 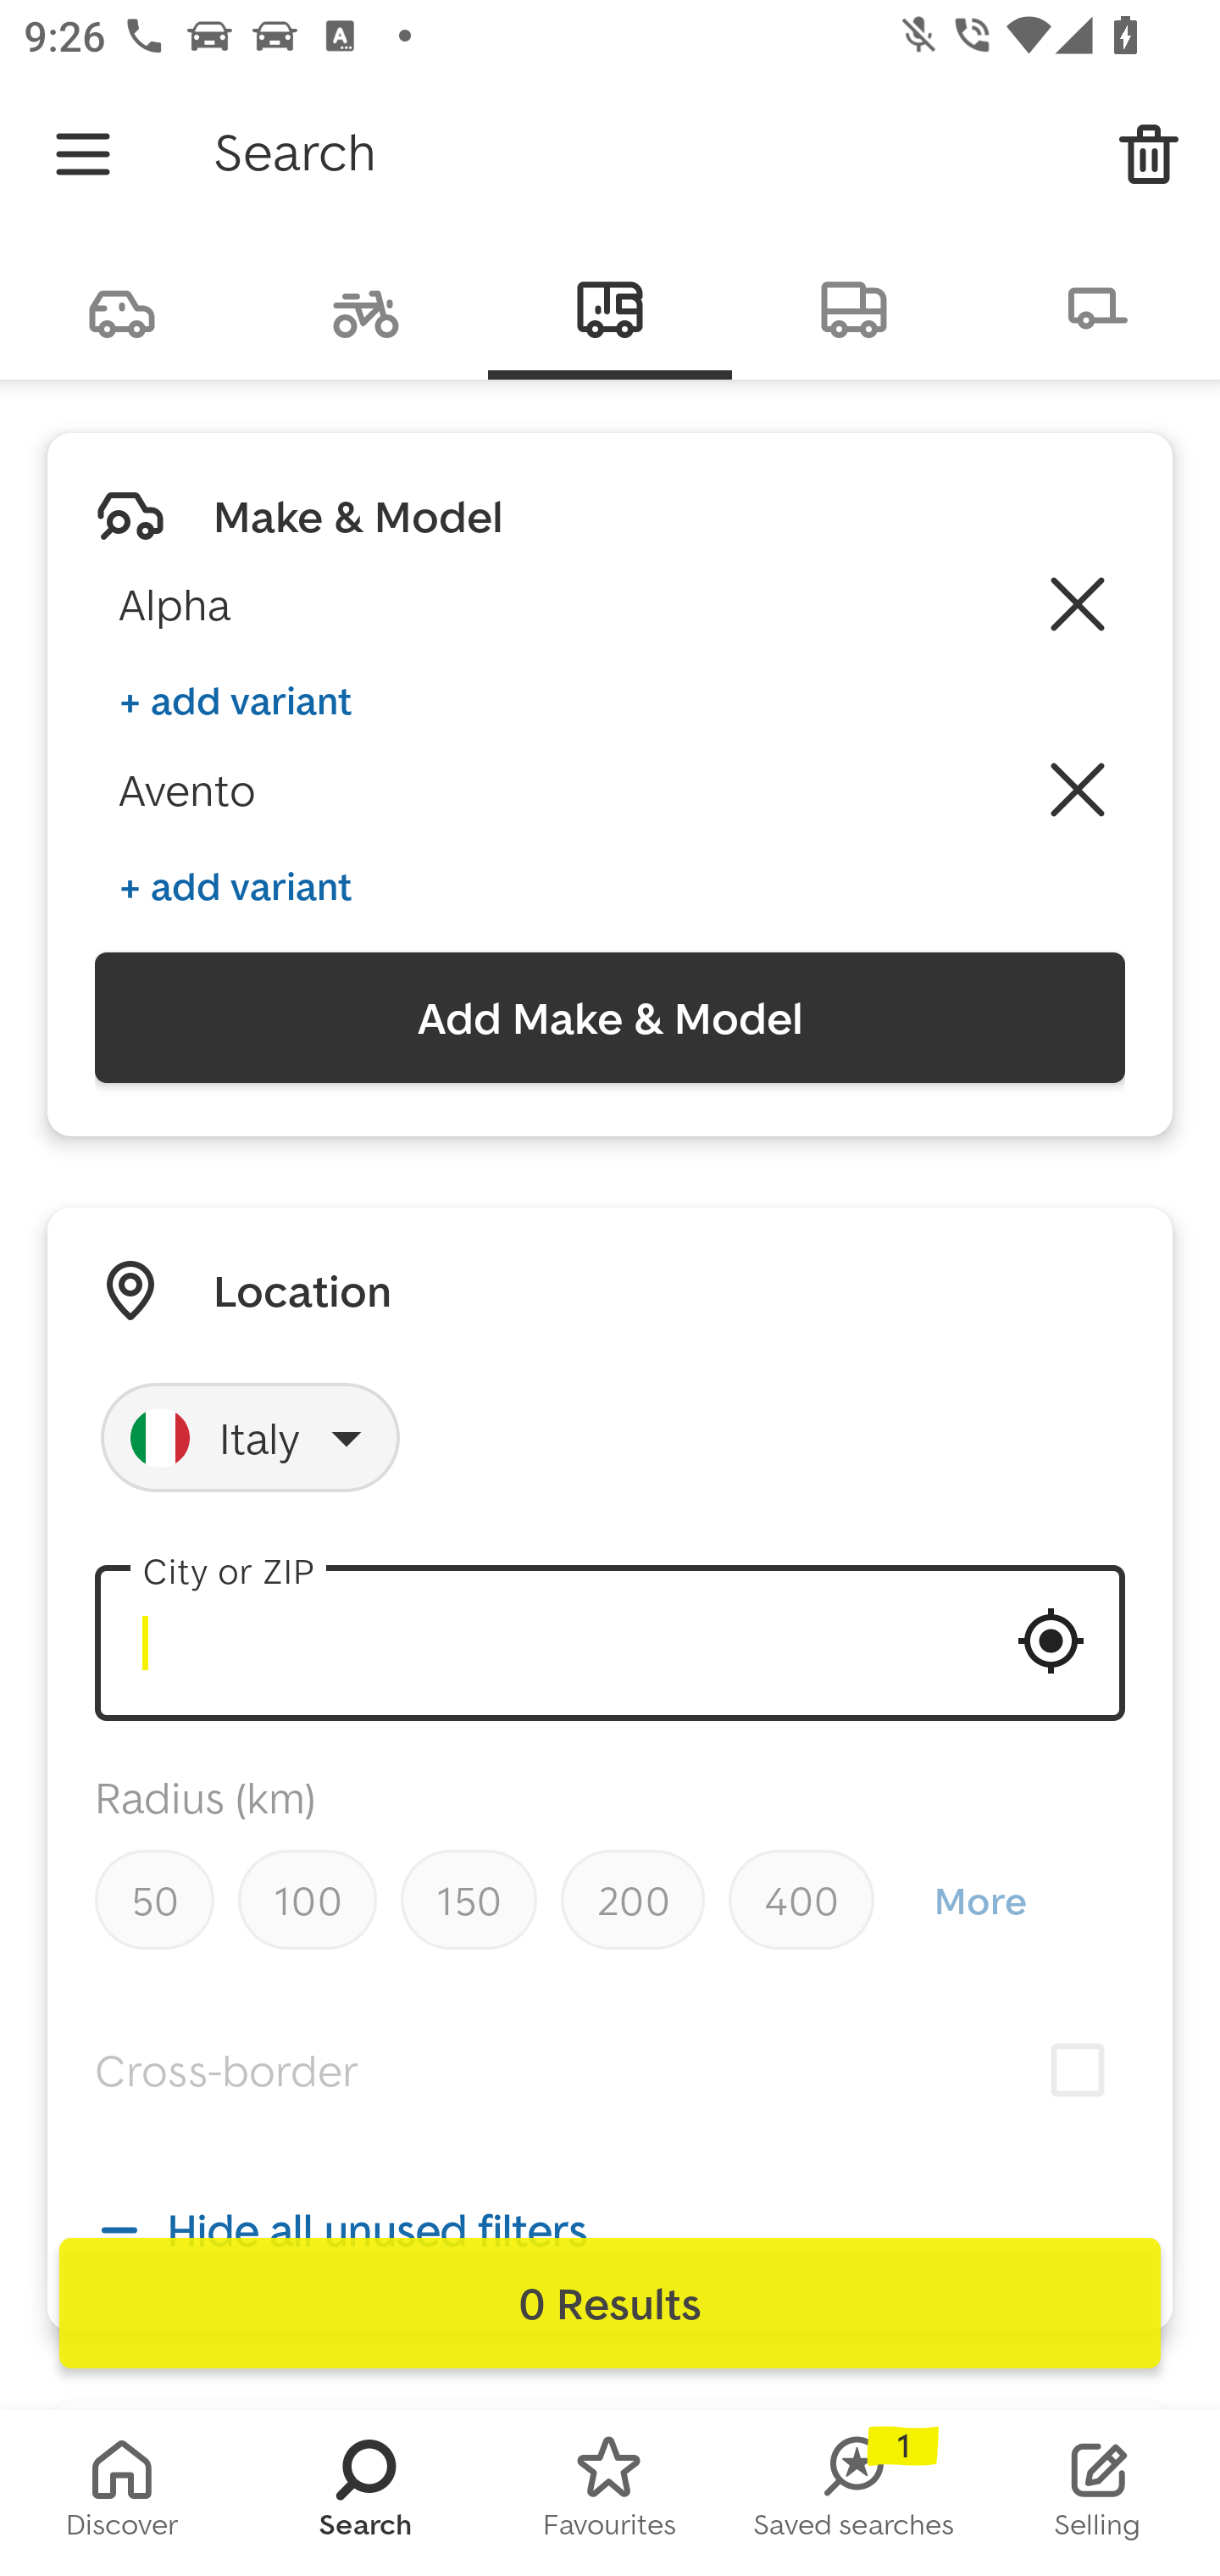 I want to click on 400, so click(x=801, y=1900).